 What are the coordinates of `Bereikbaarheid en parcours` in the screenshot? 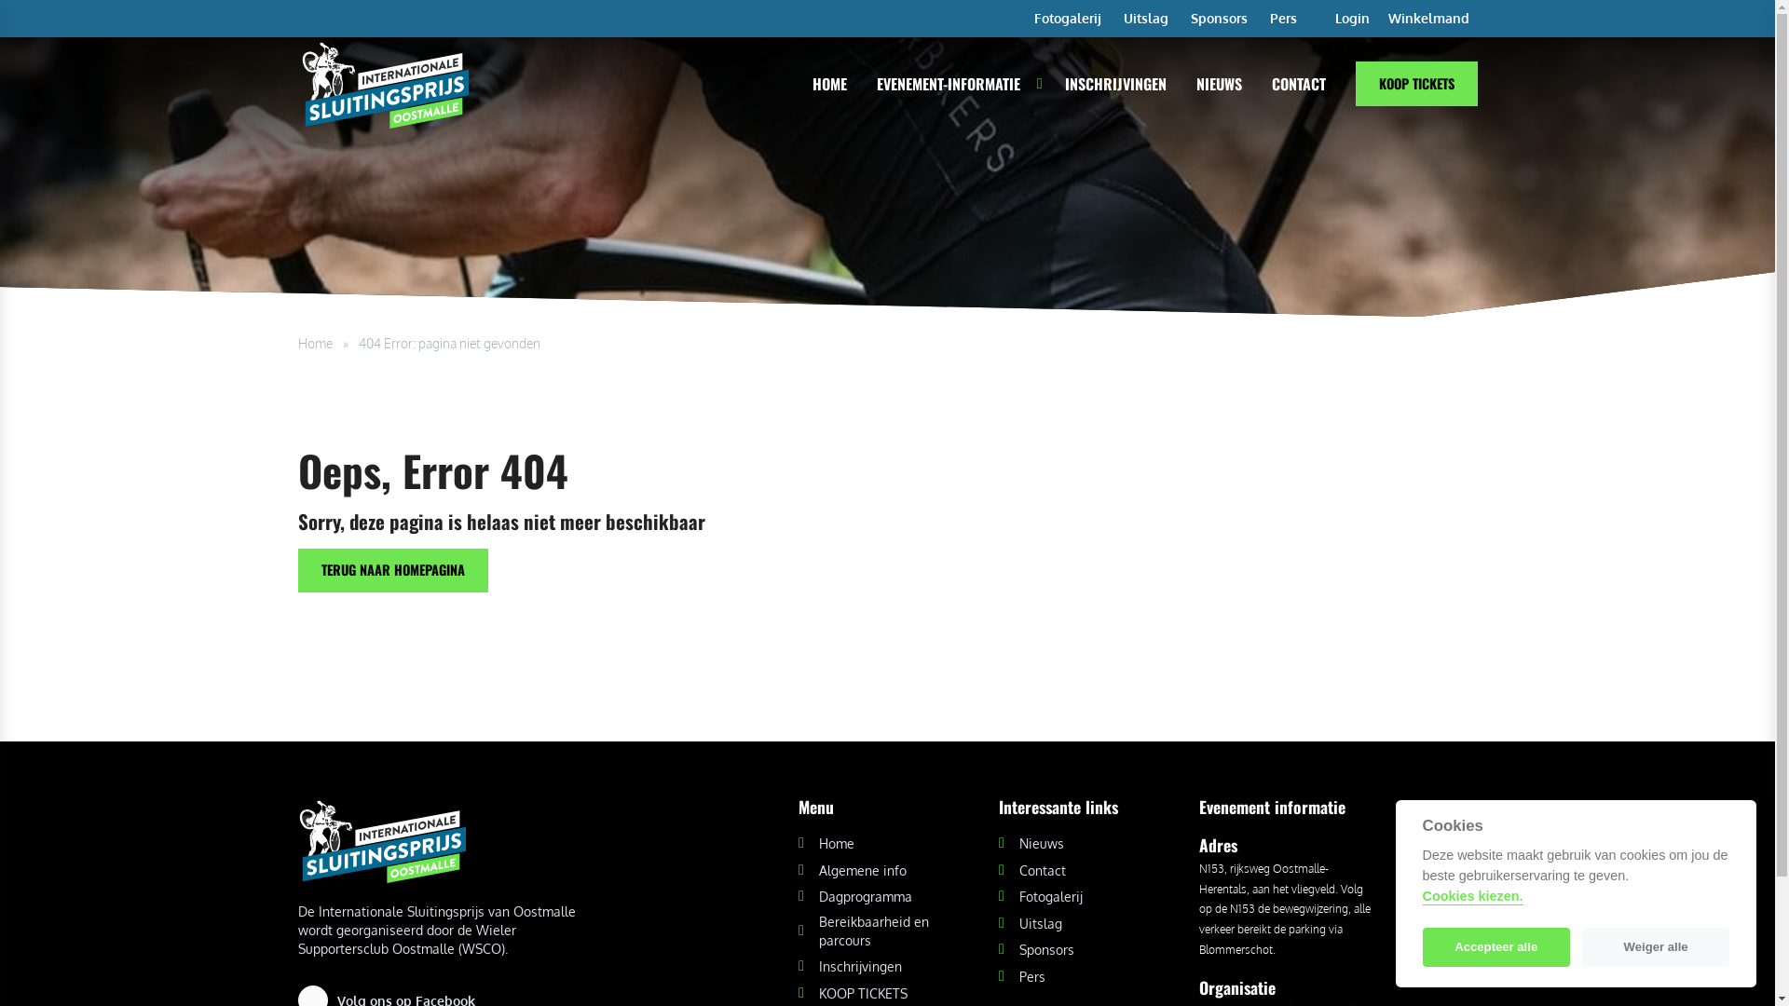 It's located at (887, 931).